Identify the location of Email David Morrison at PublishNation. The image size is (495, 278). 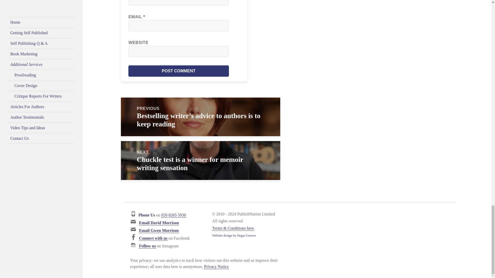
(159, 223).